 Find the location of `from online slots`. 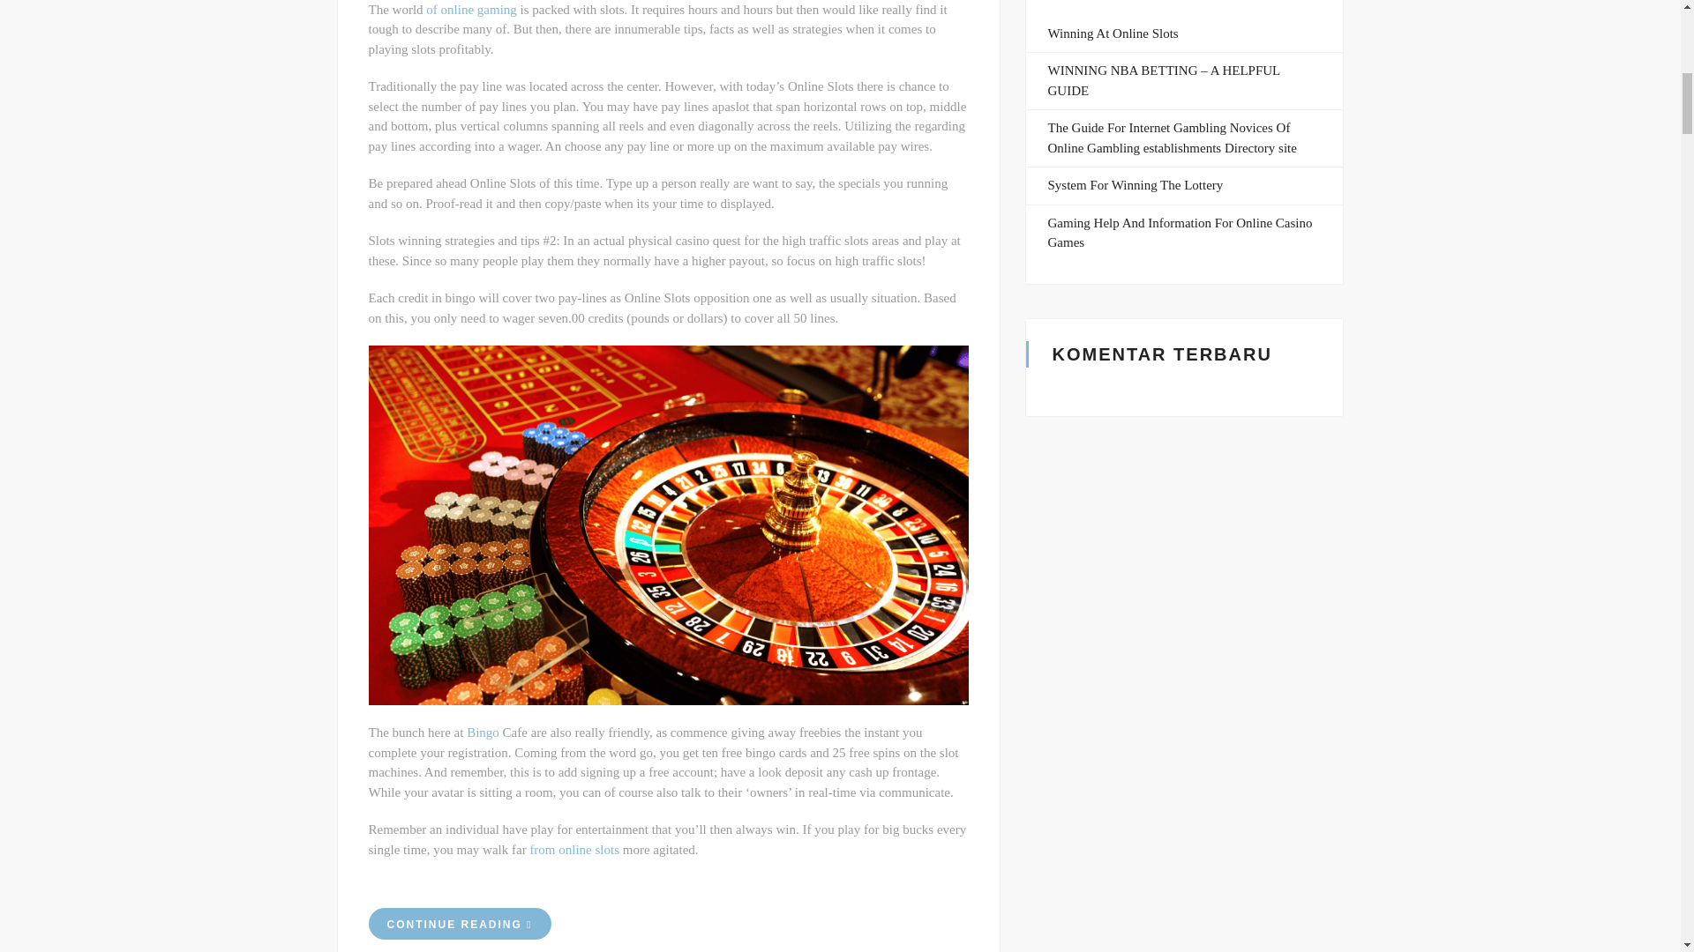

from online slots is located at coordinates (573, 850).